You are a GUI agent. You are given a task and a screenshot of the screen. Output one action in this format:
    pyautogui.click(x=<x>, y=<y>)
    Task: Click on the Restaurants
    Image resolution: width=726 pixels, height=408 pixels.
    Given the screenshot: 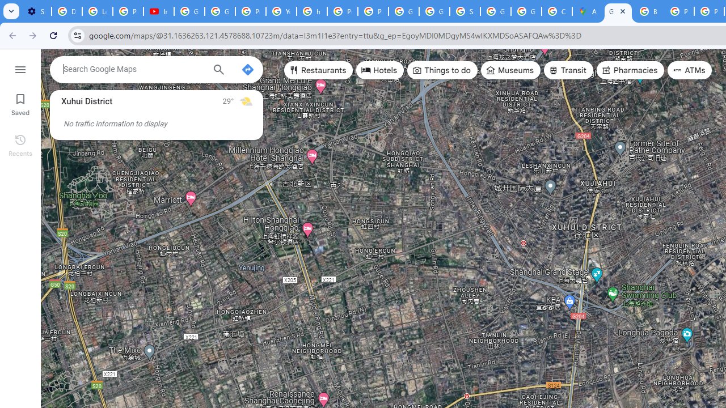 What is the action you would take?
    pyautogui.click(x=319, y=70)
    